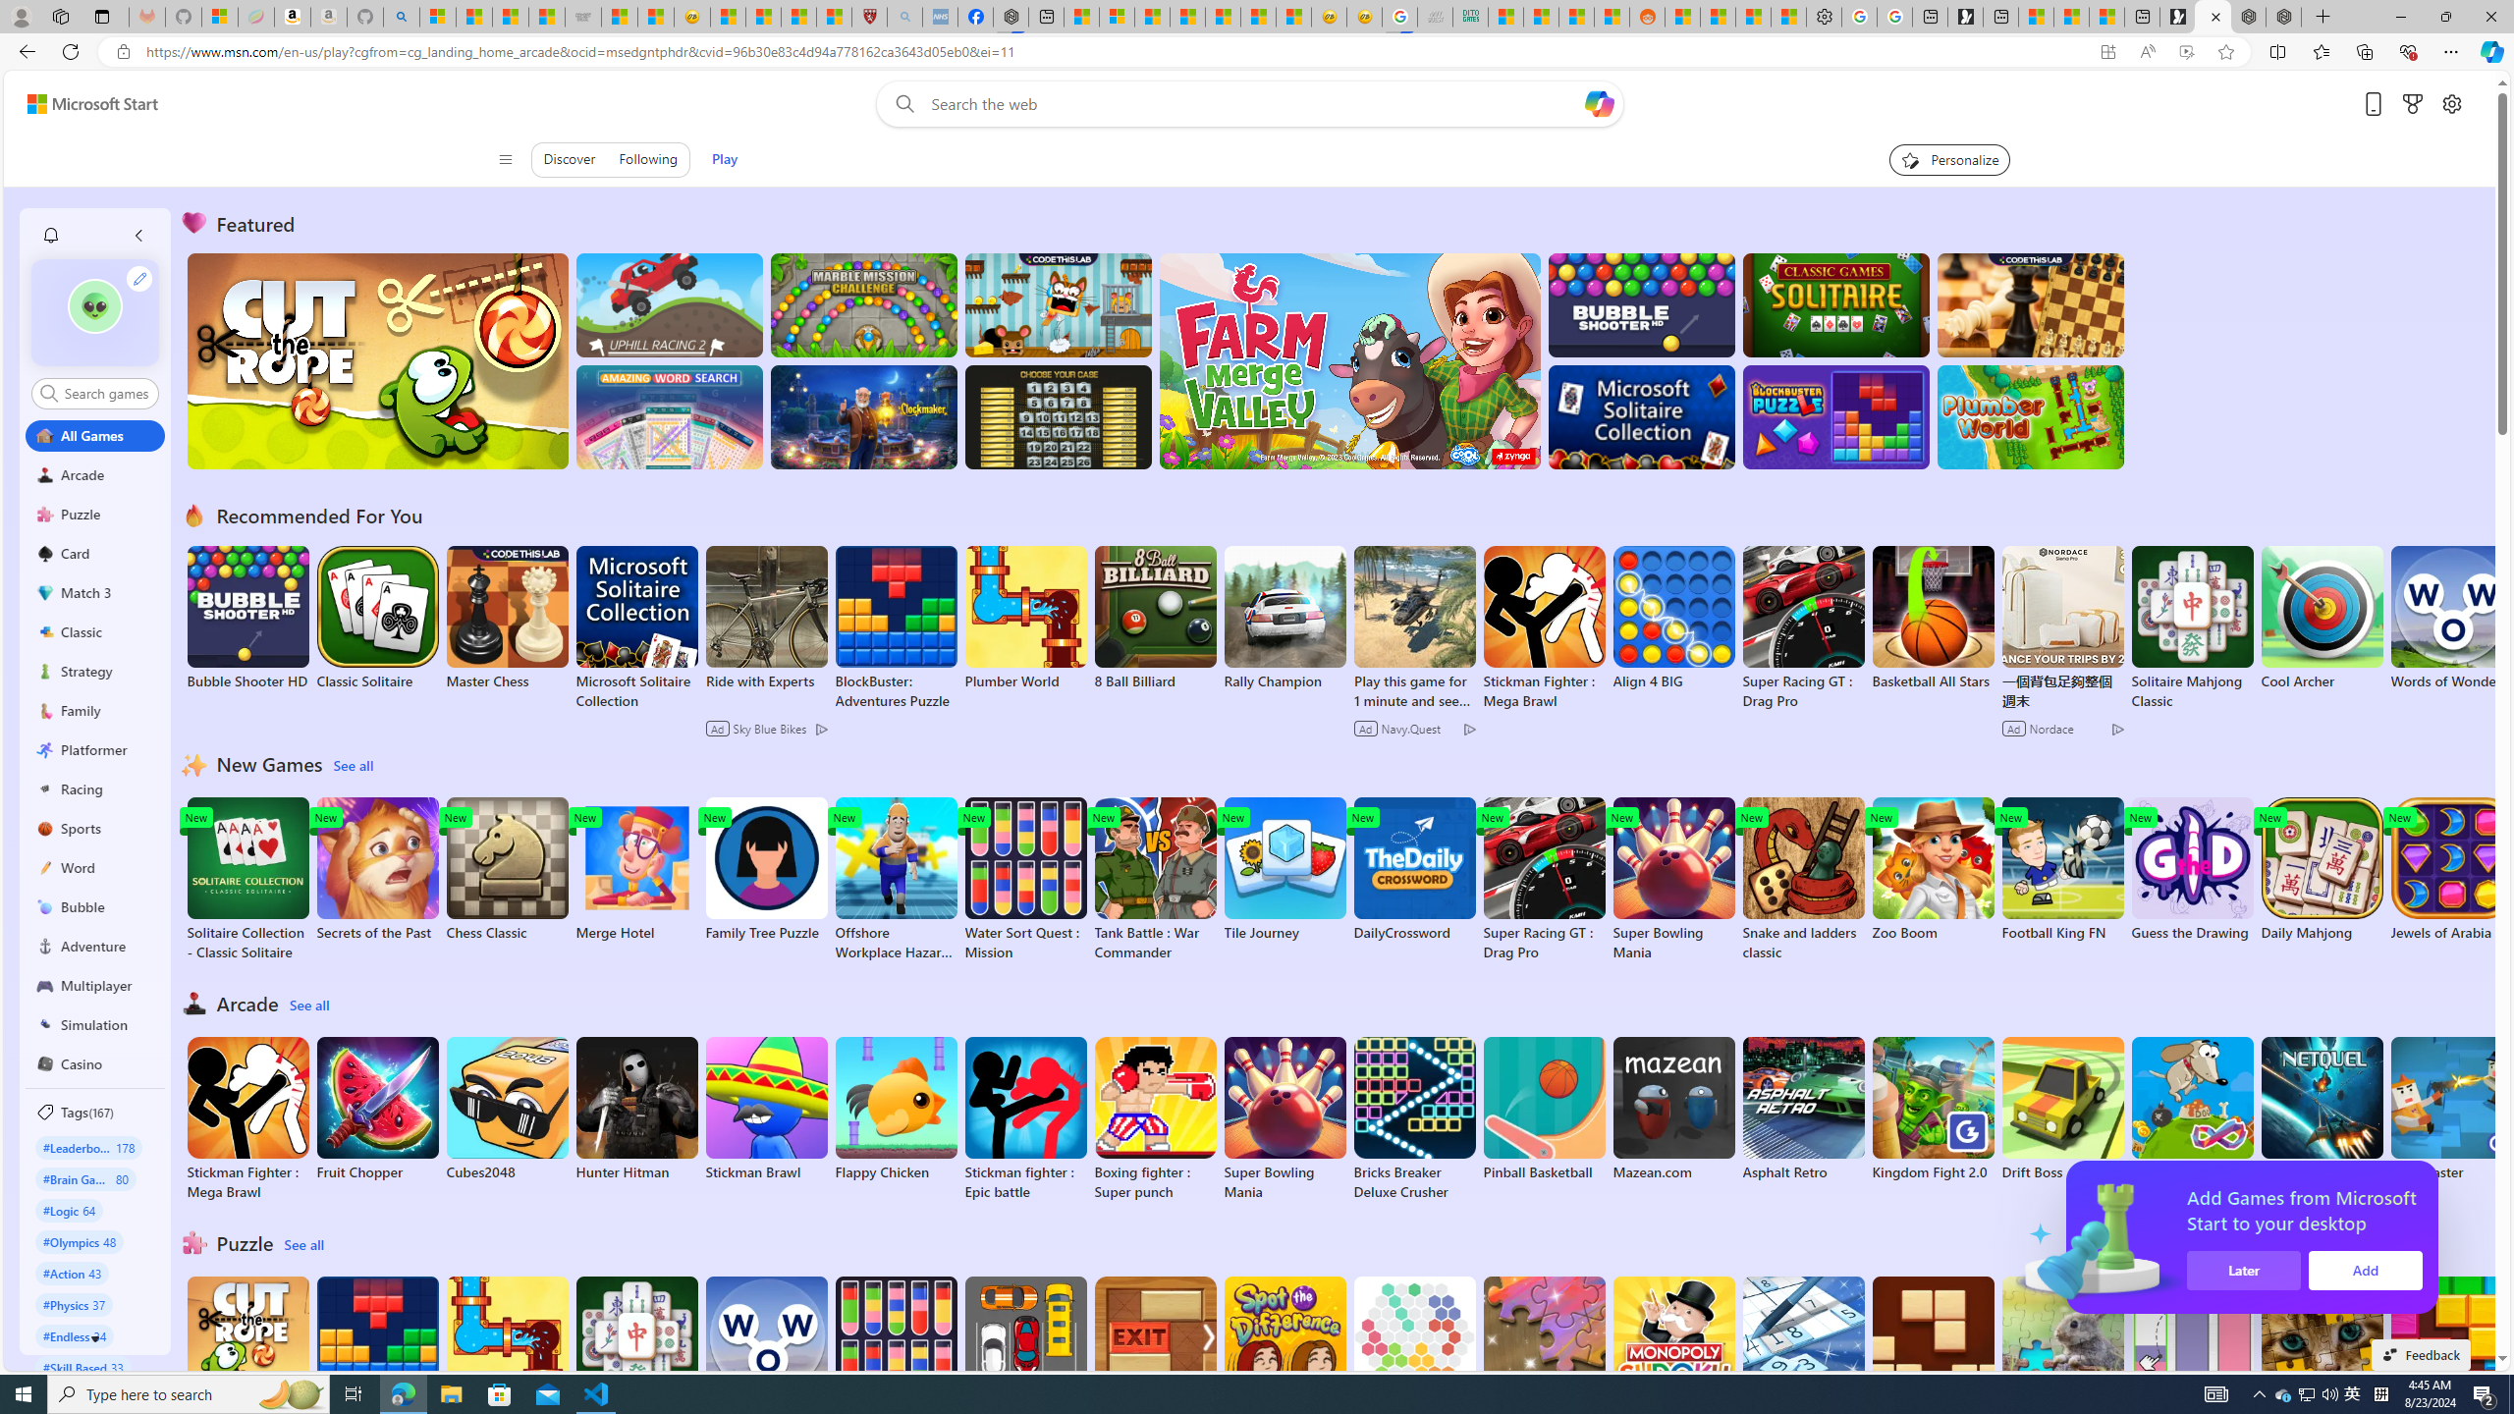  I want to click on These 3 Stocks Pay You More Than 5% to Own Them, so click(2105, 17).